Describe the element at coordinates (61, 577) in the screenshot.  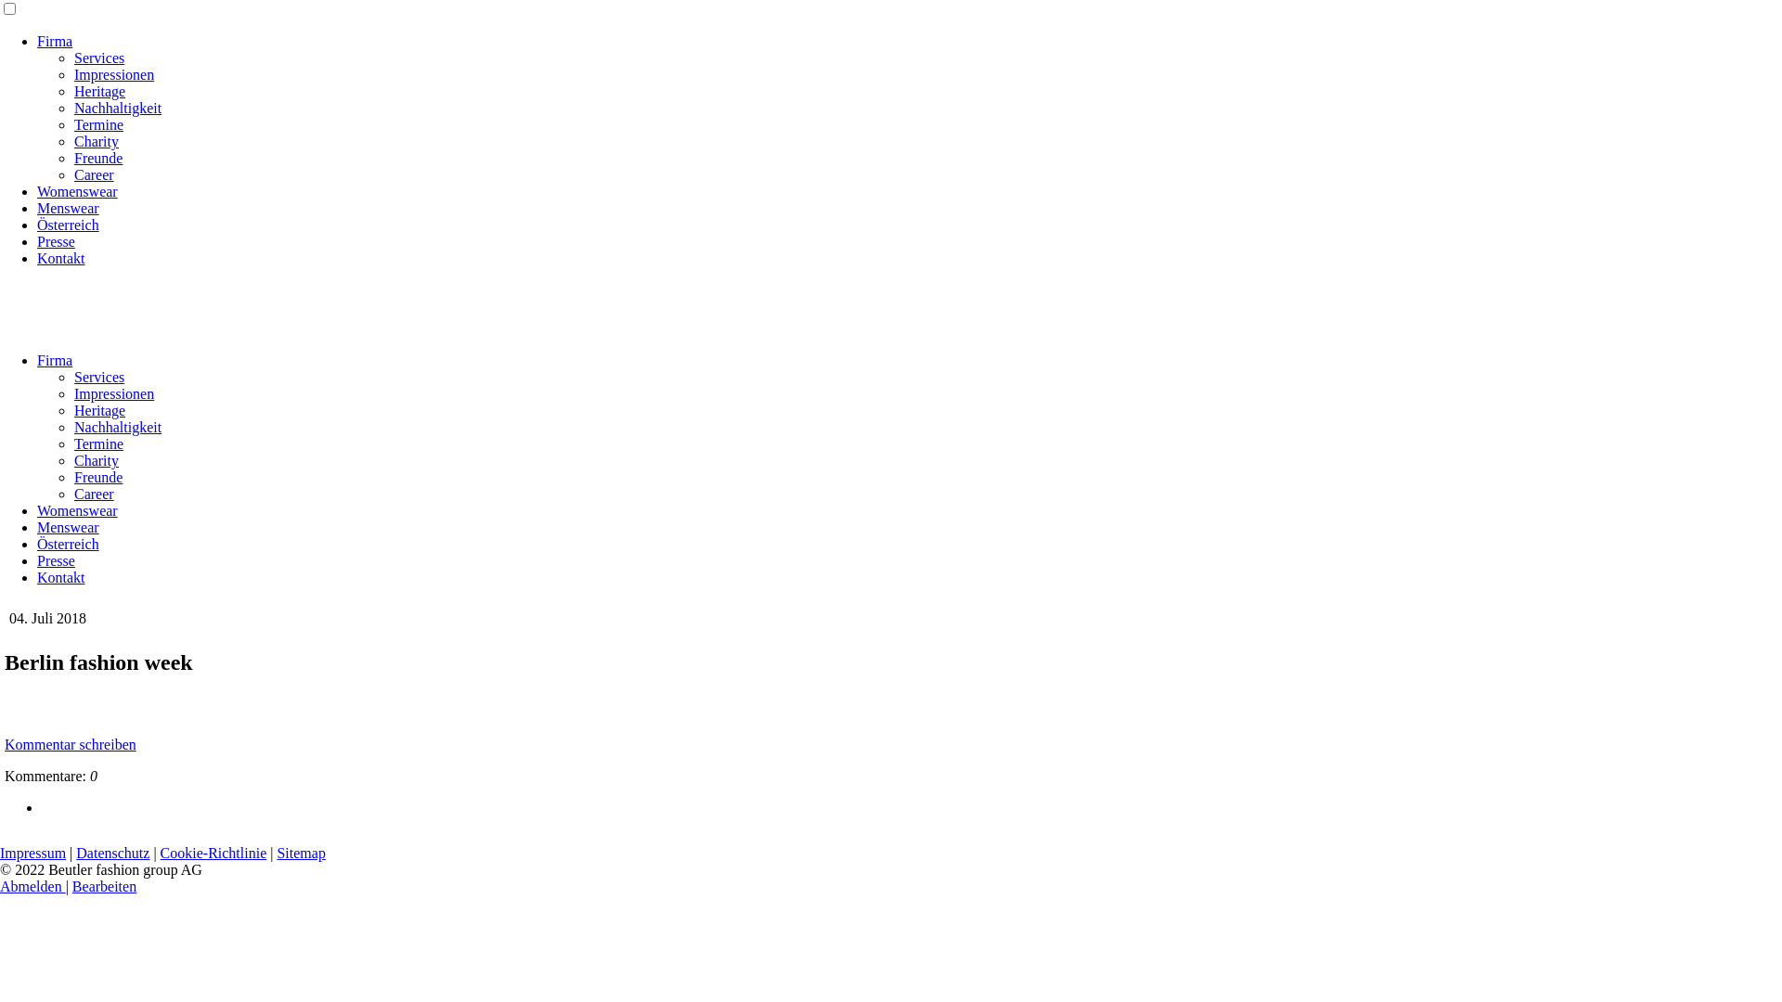
I see `Kontakt` at that location.